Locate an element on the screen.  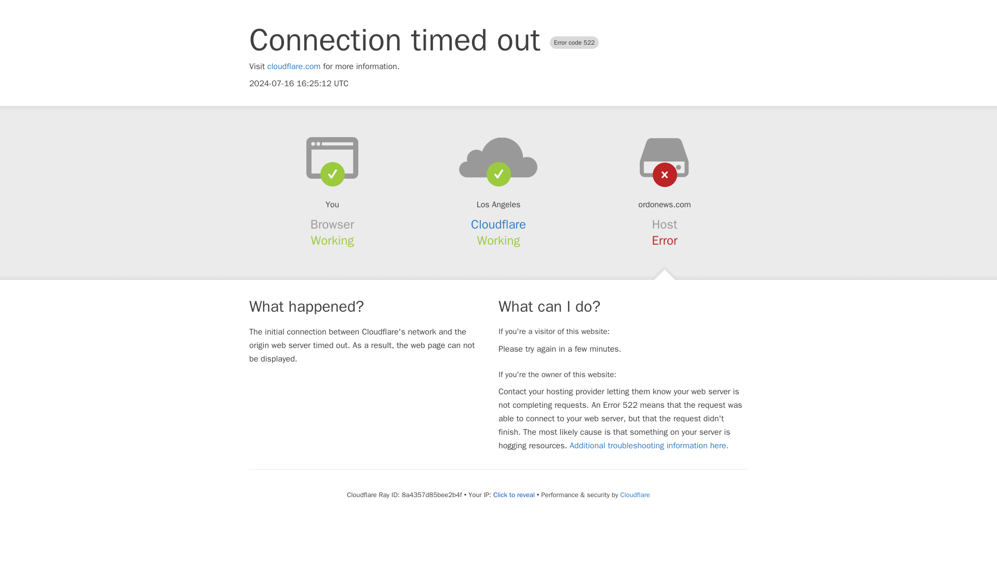
Cloudflare is located at coordinates (635, 495).